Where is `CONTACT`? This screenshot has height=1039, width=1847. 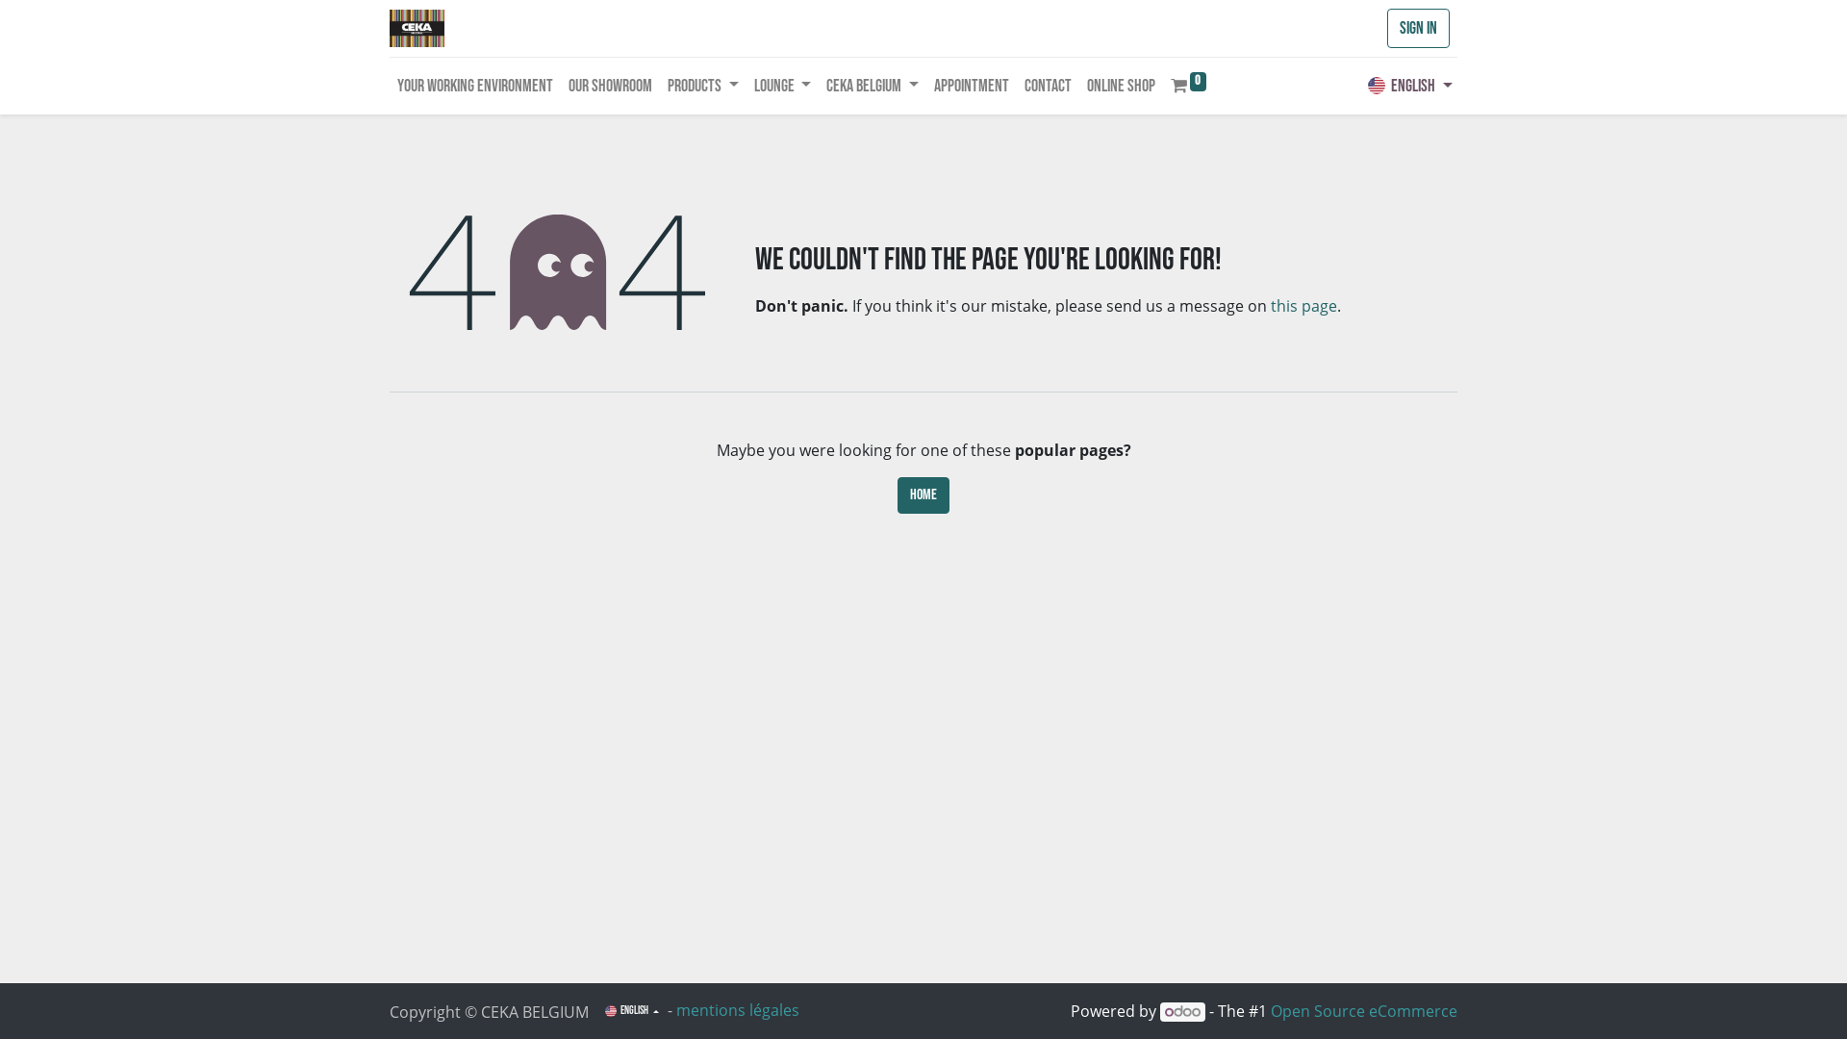
CONTACT is located at coordinates (1049, 87).